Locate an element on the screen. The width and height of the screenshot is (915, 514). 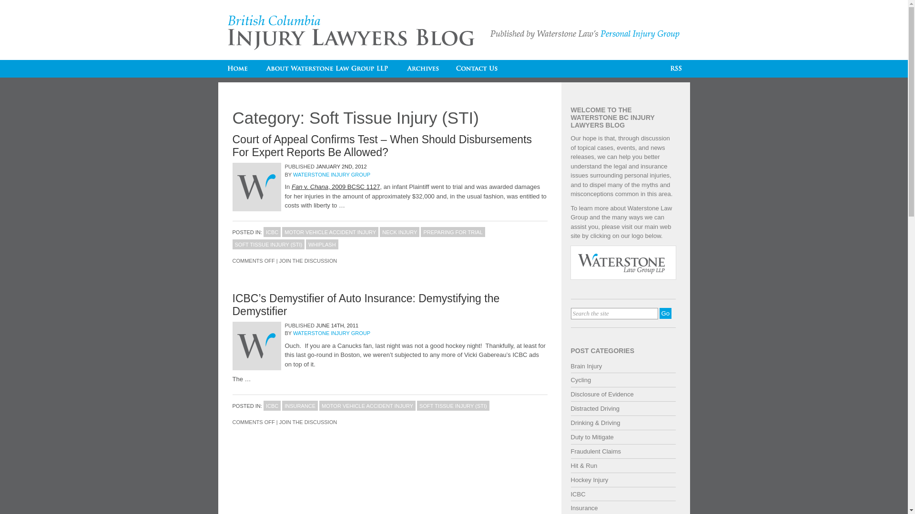
Insurance is located at coordinates (584, 508).